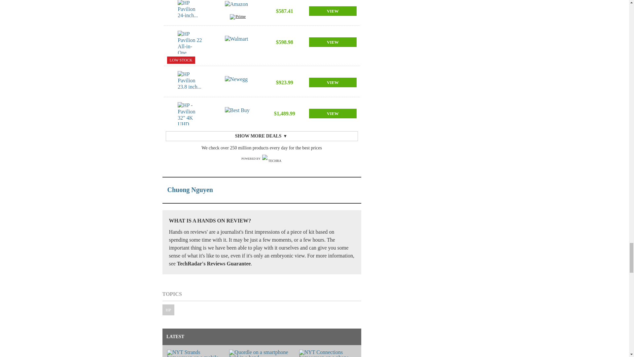 The image size is (634, 357). Describe the element at coordinates (190, 11) in the screenshot. I see `HP Pavilion 24-inch...` at that location.